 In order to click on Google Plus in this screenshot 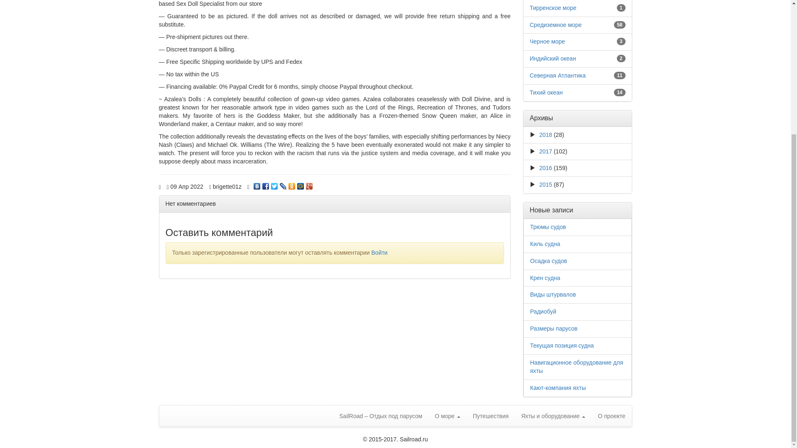, I will do `click(310, 184)`.